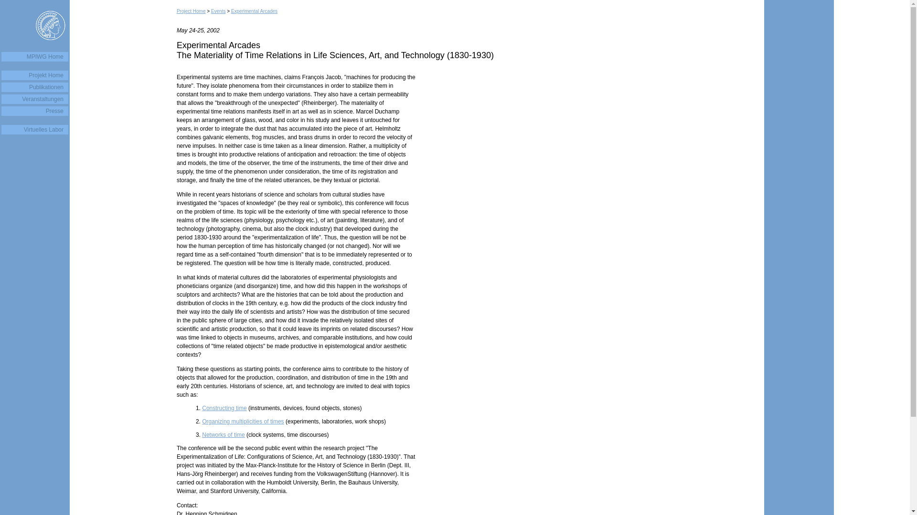 The width and height of the screenshot is (917, 515). I want to click on Constructing time, so click(224, 408).